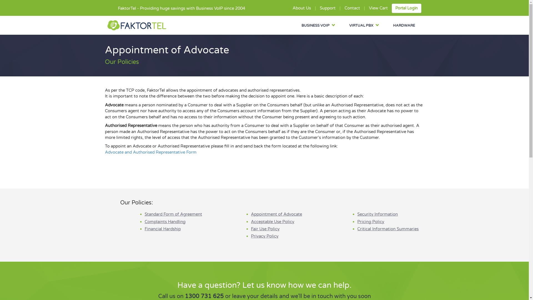 Image resolution: width=533 pixels, height=300 pixels. I want to click on Our Policies, so click(122, 62).